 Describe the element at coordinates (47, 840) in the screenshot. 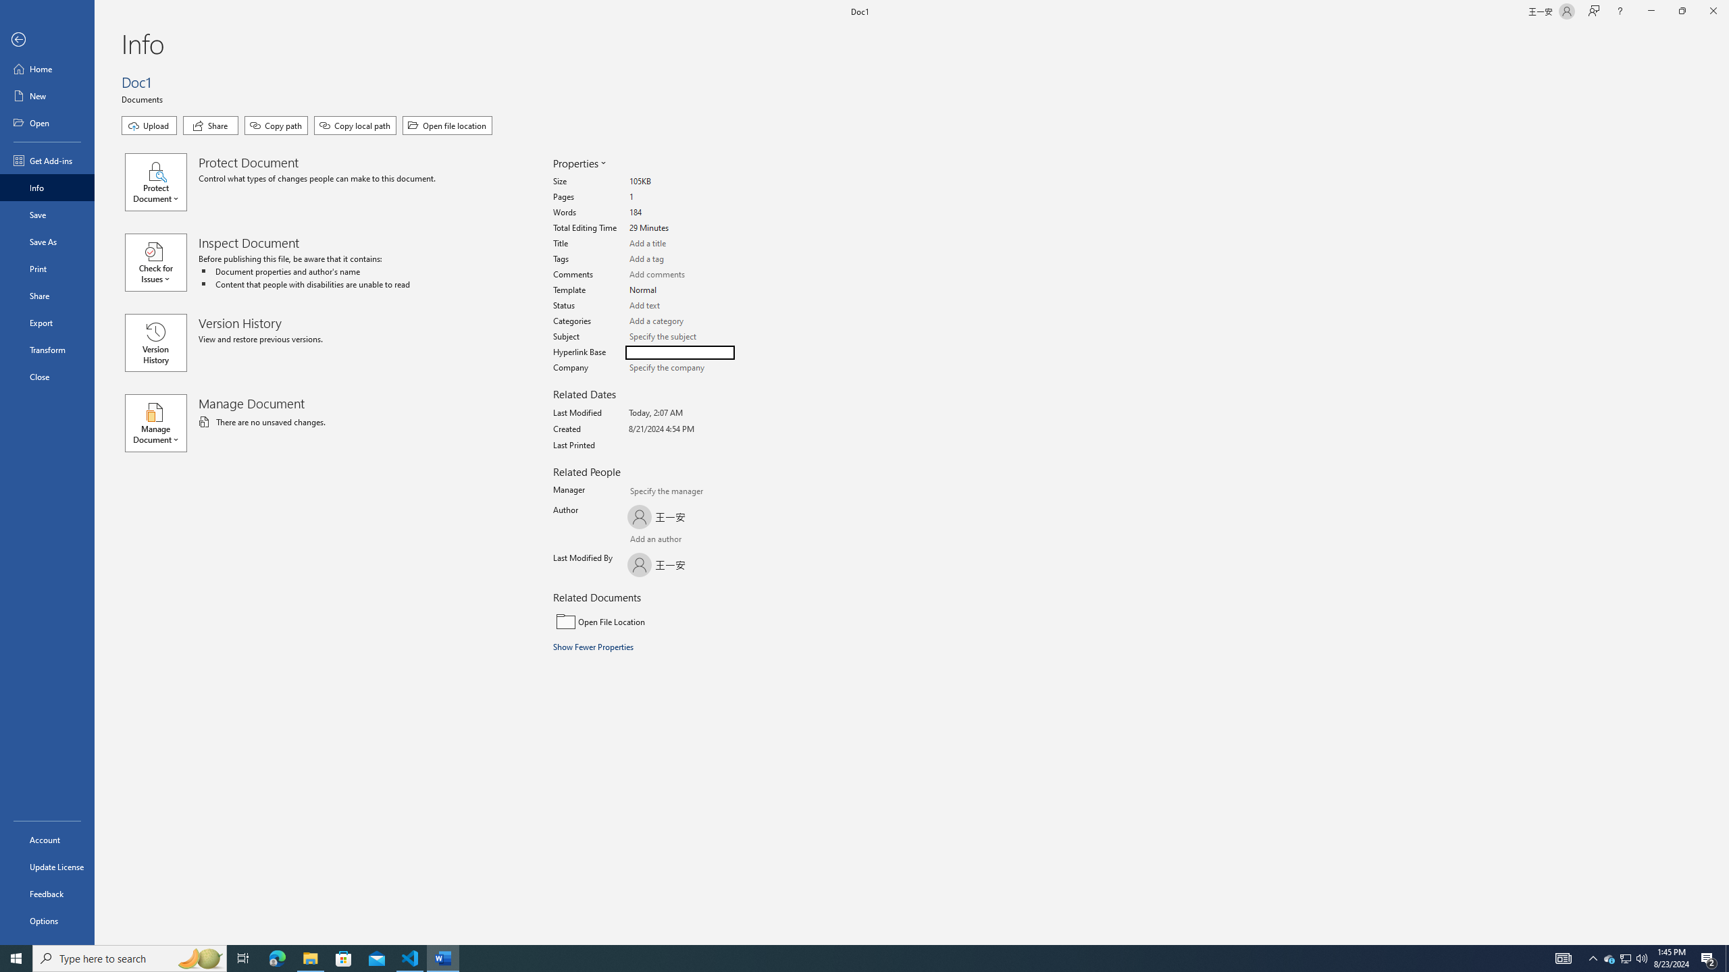

I see `Account` at that location.